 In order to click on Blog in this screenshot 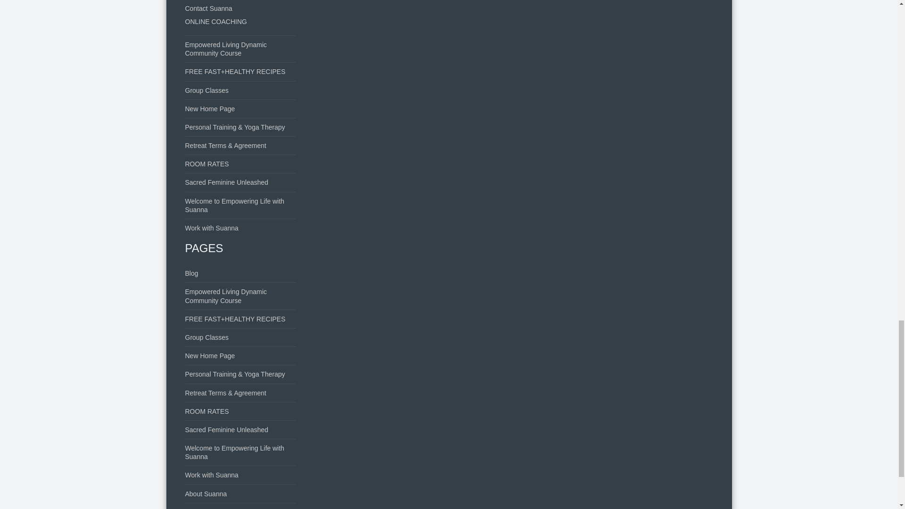, I will do `click(191, 273)`.